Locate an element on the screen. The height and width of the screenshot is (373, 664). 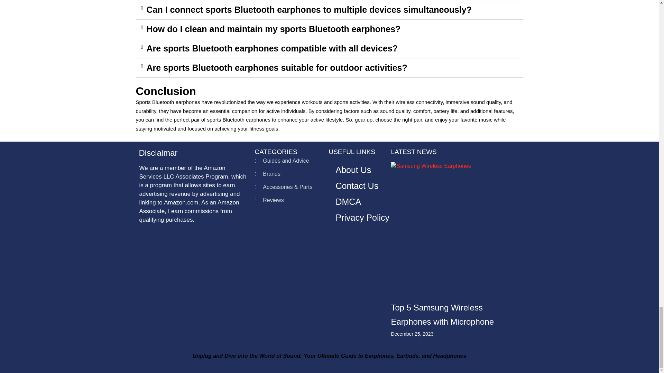
How do I clean and maintain my sports Bluetooth earphones? is located at coordinates (274, 29).